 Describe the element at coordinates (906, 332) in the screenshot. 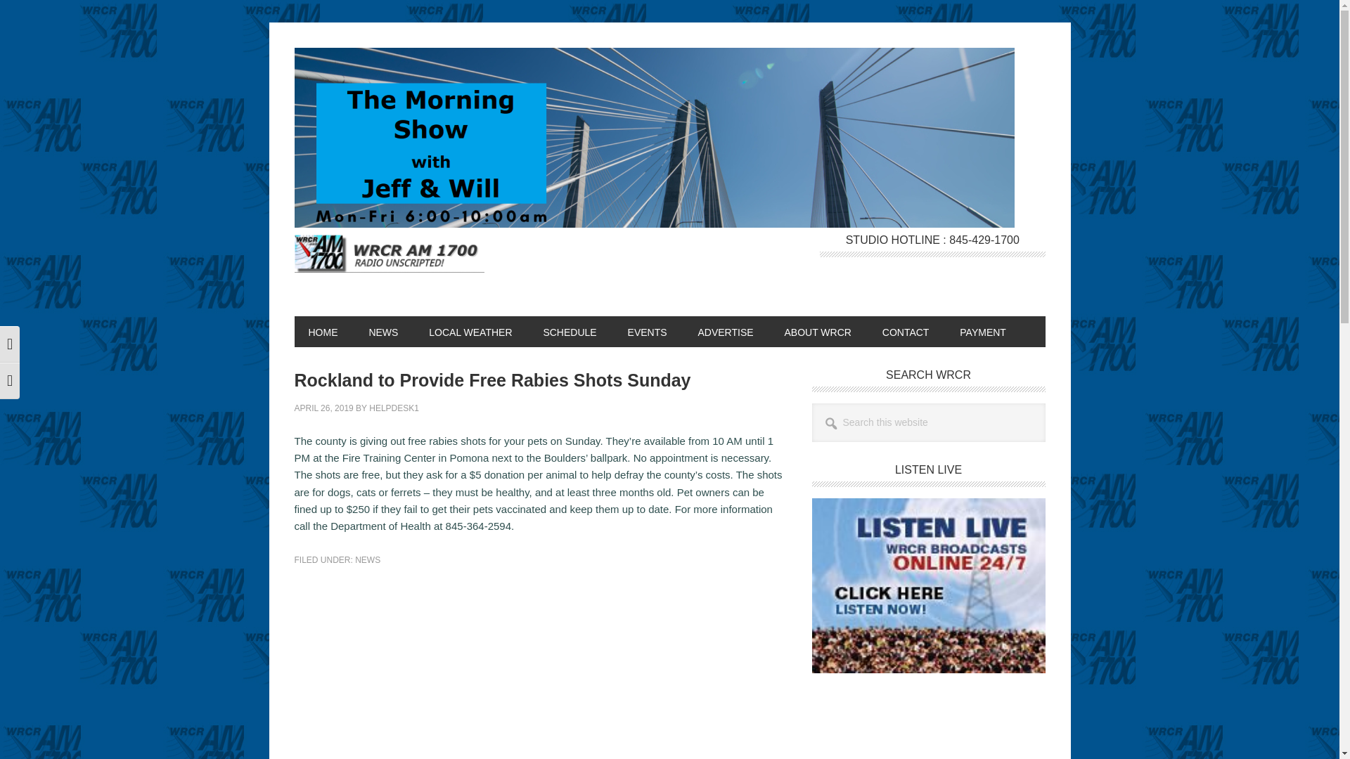

I see `CONTACT` at that location.